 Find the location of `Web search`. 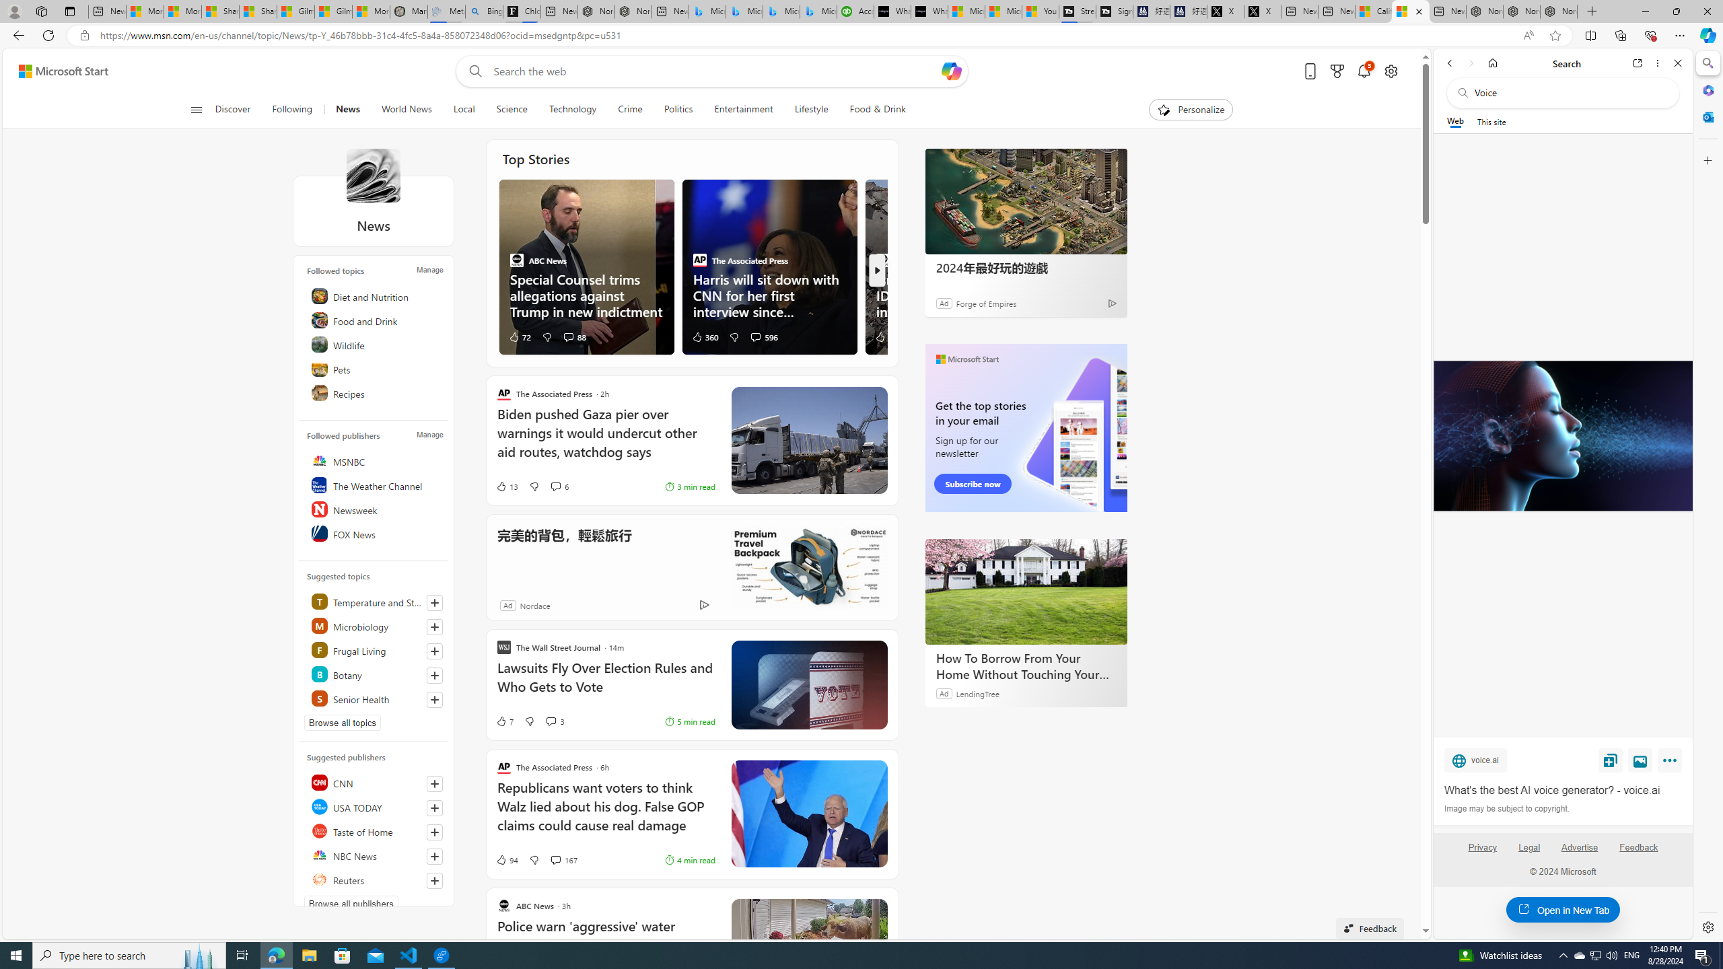

Web search is located at coordinates (472, 71).